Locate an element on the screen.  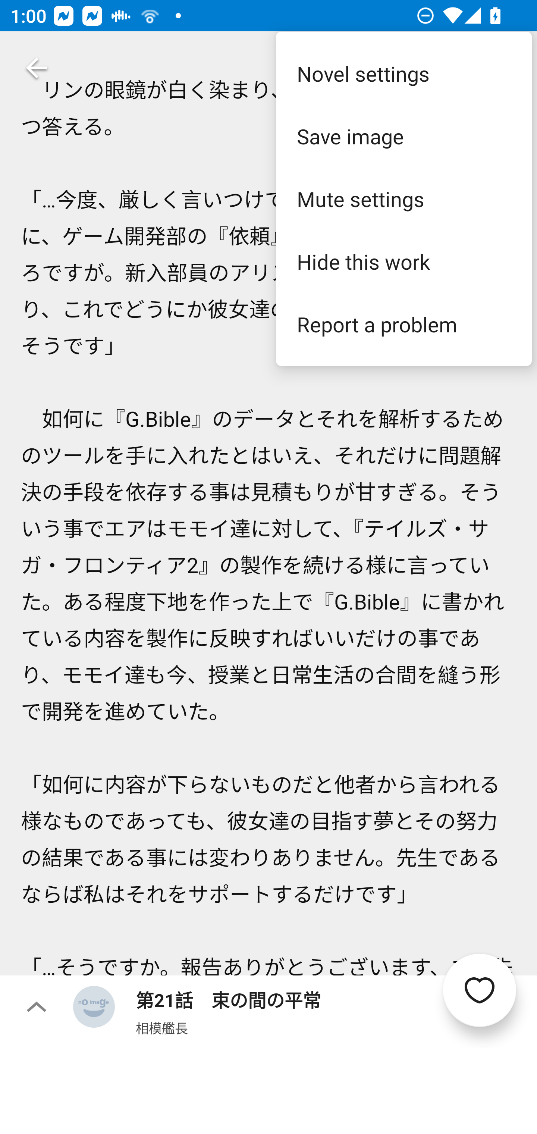
Save image is located at coordinates (403, 136).